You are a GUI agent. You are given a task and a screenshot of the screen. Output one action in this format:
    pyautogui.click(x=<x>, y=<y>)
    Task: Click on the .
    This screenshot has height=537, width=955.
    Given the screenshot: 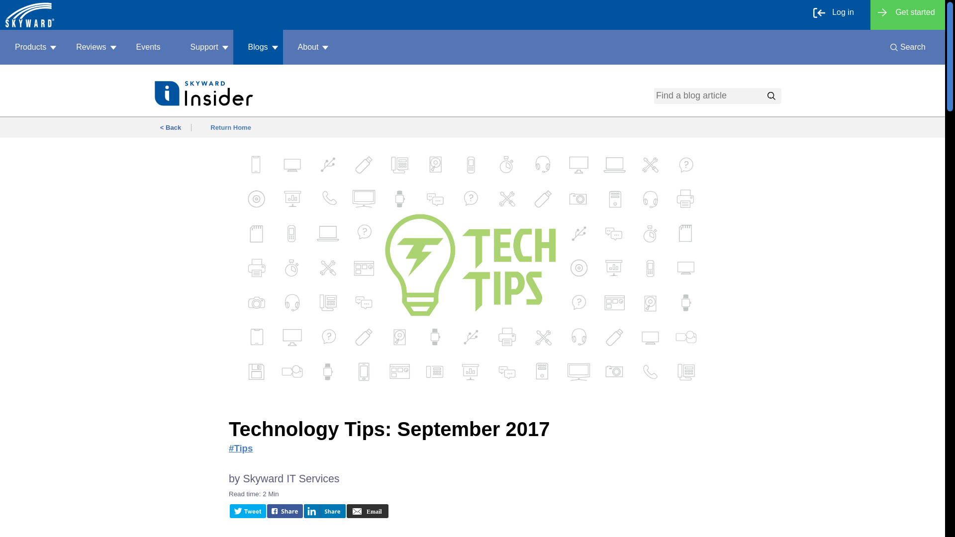 What is the action you would take?
    pyautogui.click(x=770, y=96)
    